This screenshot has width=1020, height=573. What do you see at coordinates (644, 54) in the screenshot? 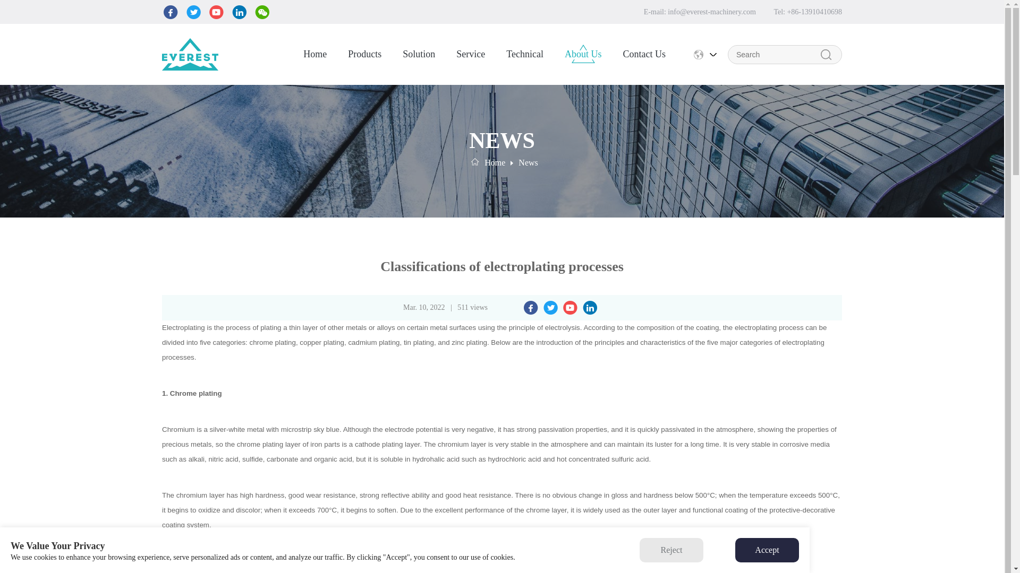
I see `Contact Us` at bounding box center [644, 54].